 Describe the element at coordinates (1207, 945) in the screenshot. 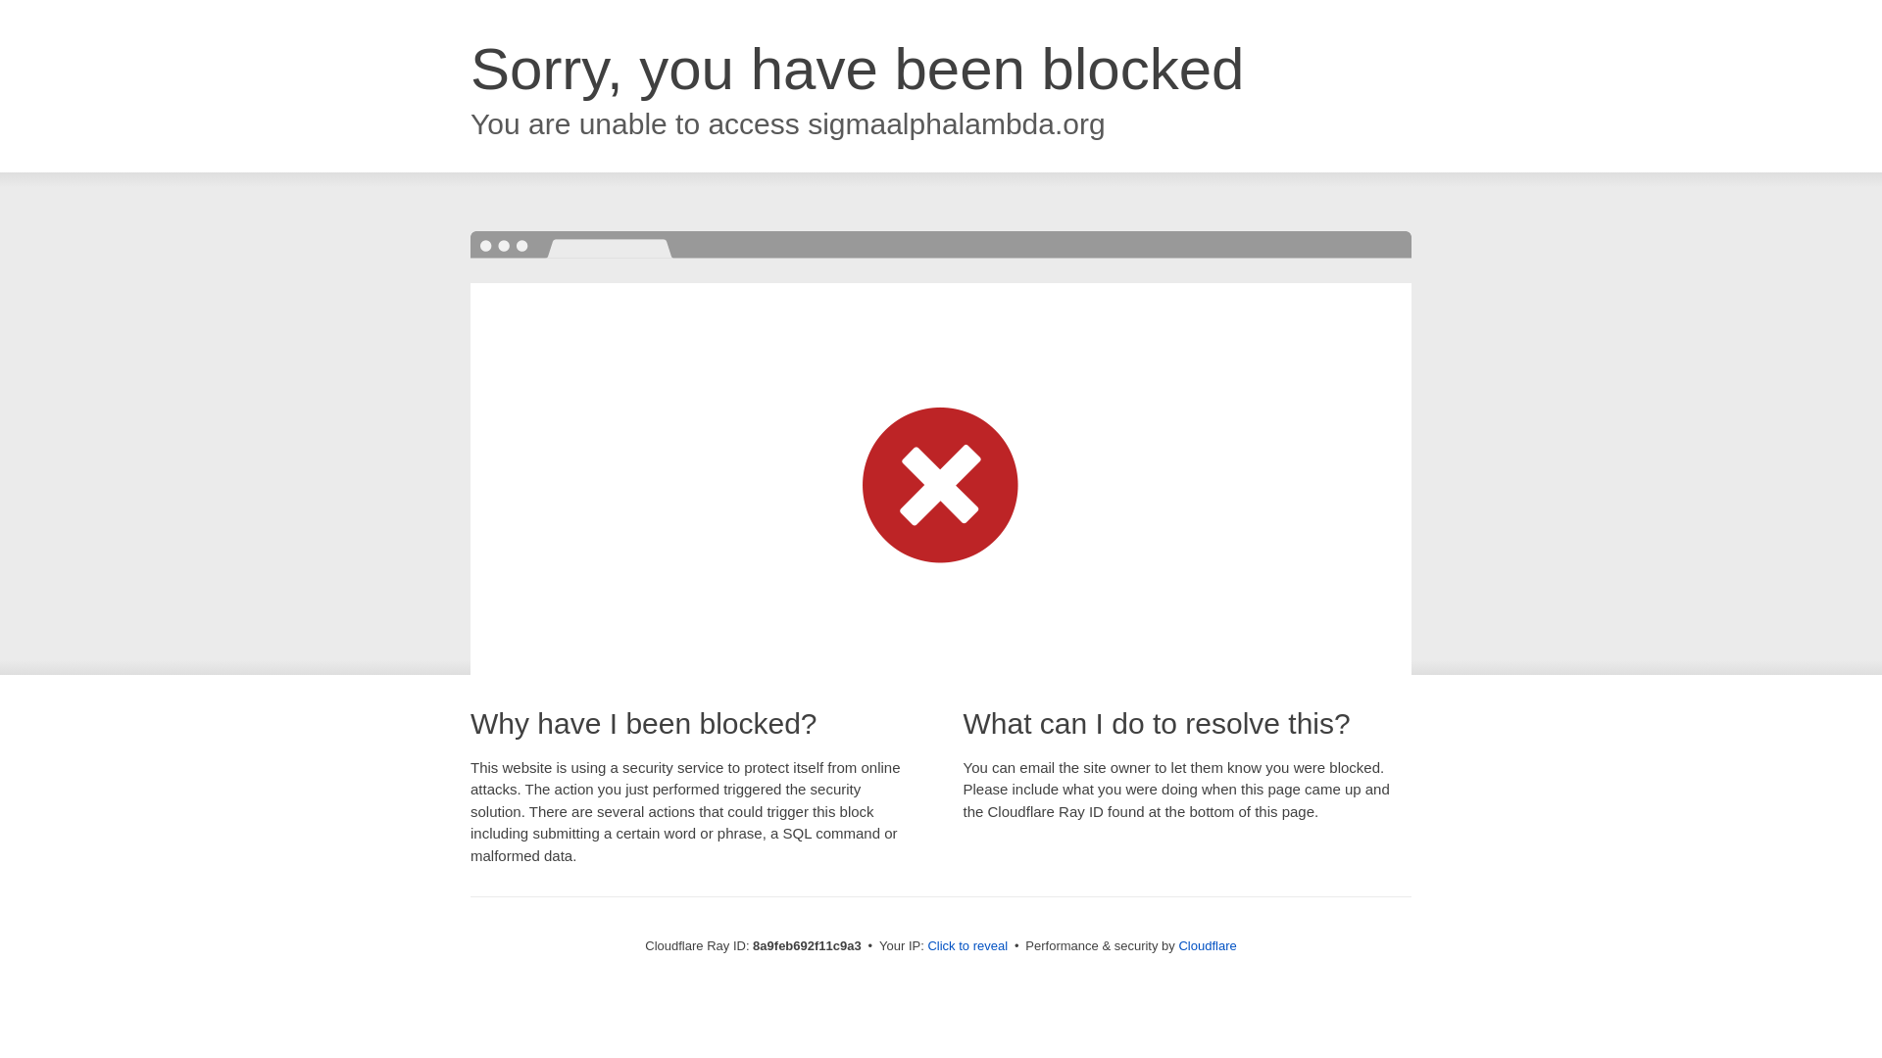

I see `Cloudflare` at that location.